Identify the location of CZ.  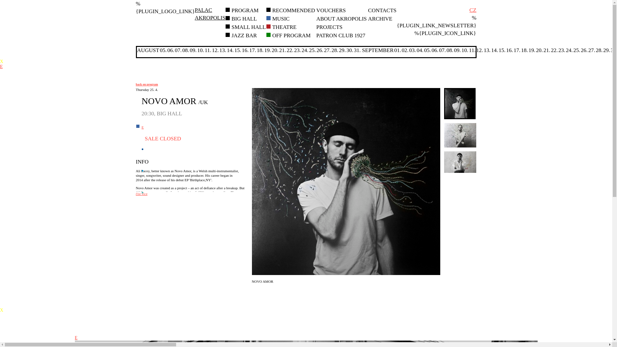
(473, 10).